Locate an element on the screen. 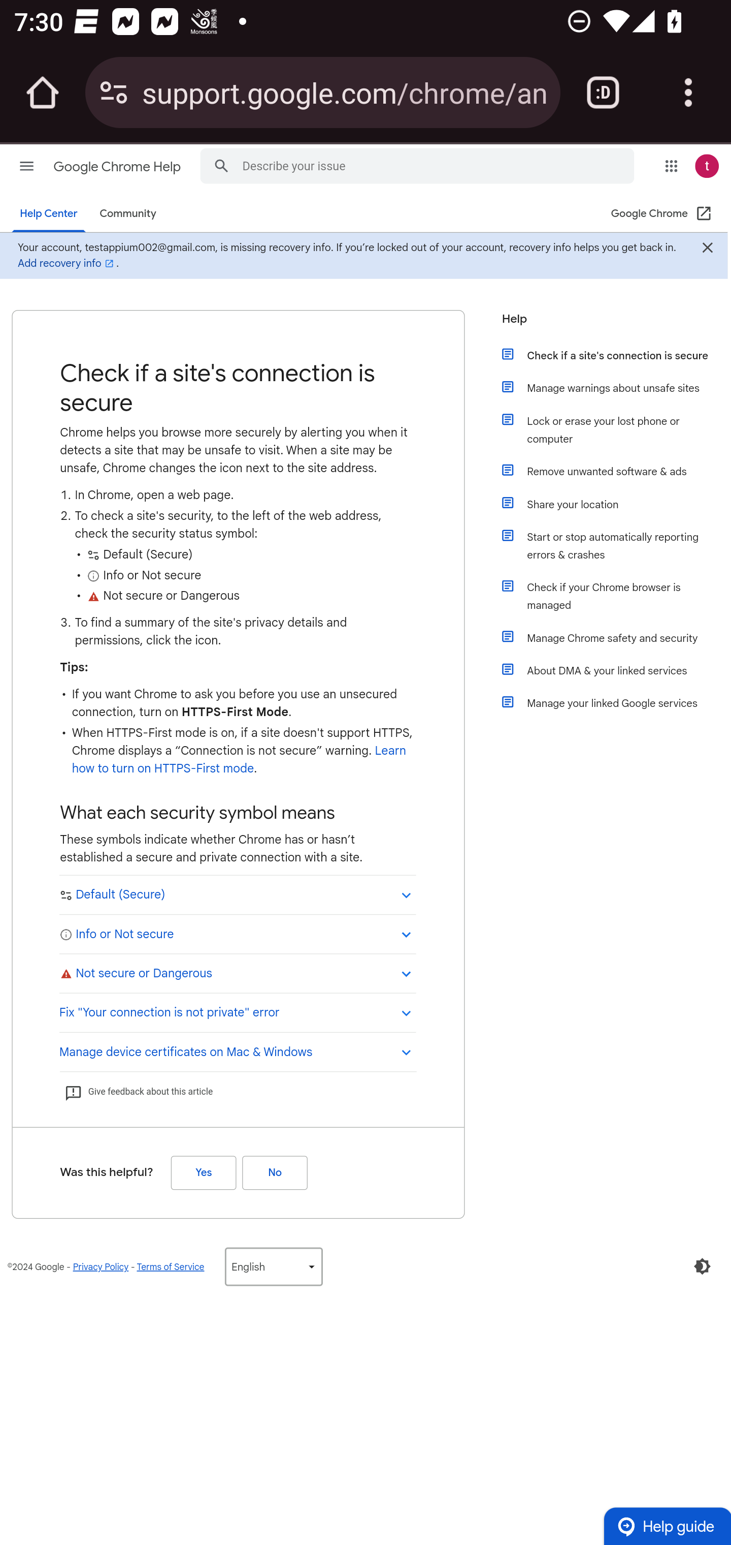  Give feedback about this article is located at coordinates (138, 1092).